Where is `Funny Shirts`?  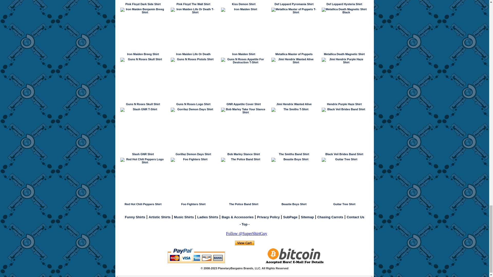 Funny Shirts is located at coordinates (135, 217).